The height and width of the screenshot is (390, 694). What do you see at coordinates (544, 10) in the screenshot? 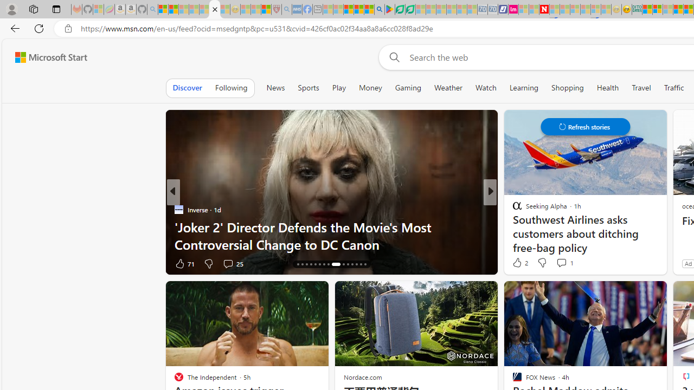
I see `Latest Politics News & Archive | Newsweek.com` at bounding box center [544, 10].